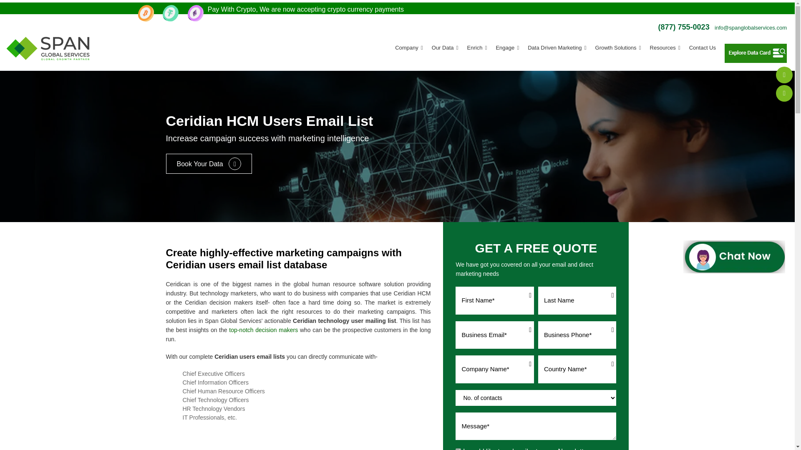 This screenshot has height=450, width=801. Describe the element at coordinates (702, 47) in the screenshot. I see `Contact Us` at that location.